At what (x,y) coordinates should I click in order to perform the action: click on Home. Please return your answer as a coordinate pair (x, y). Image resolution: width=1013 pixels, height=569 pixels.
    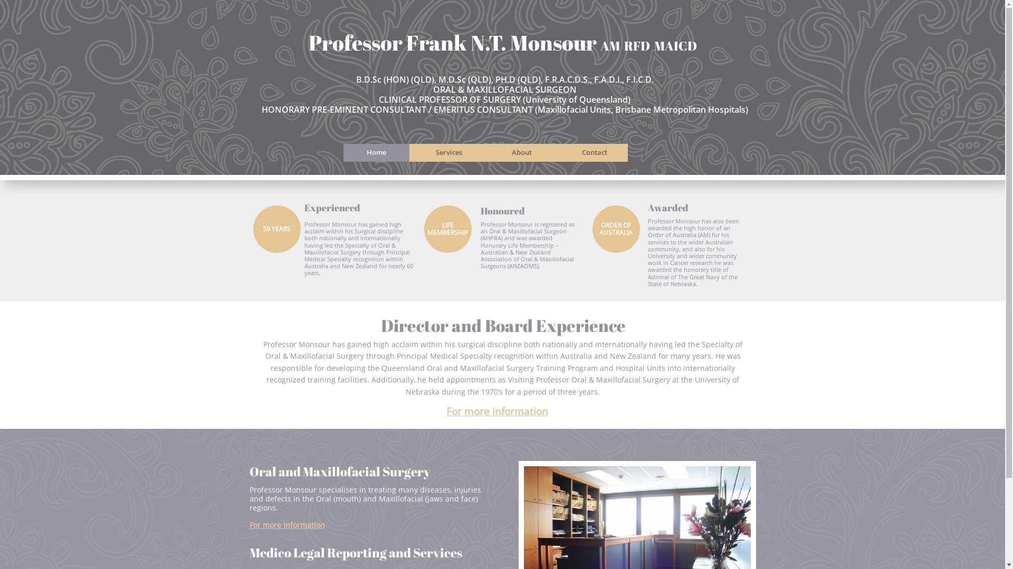
    Looking at the image, I should click on (376, 153).